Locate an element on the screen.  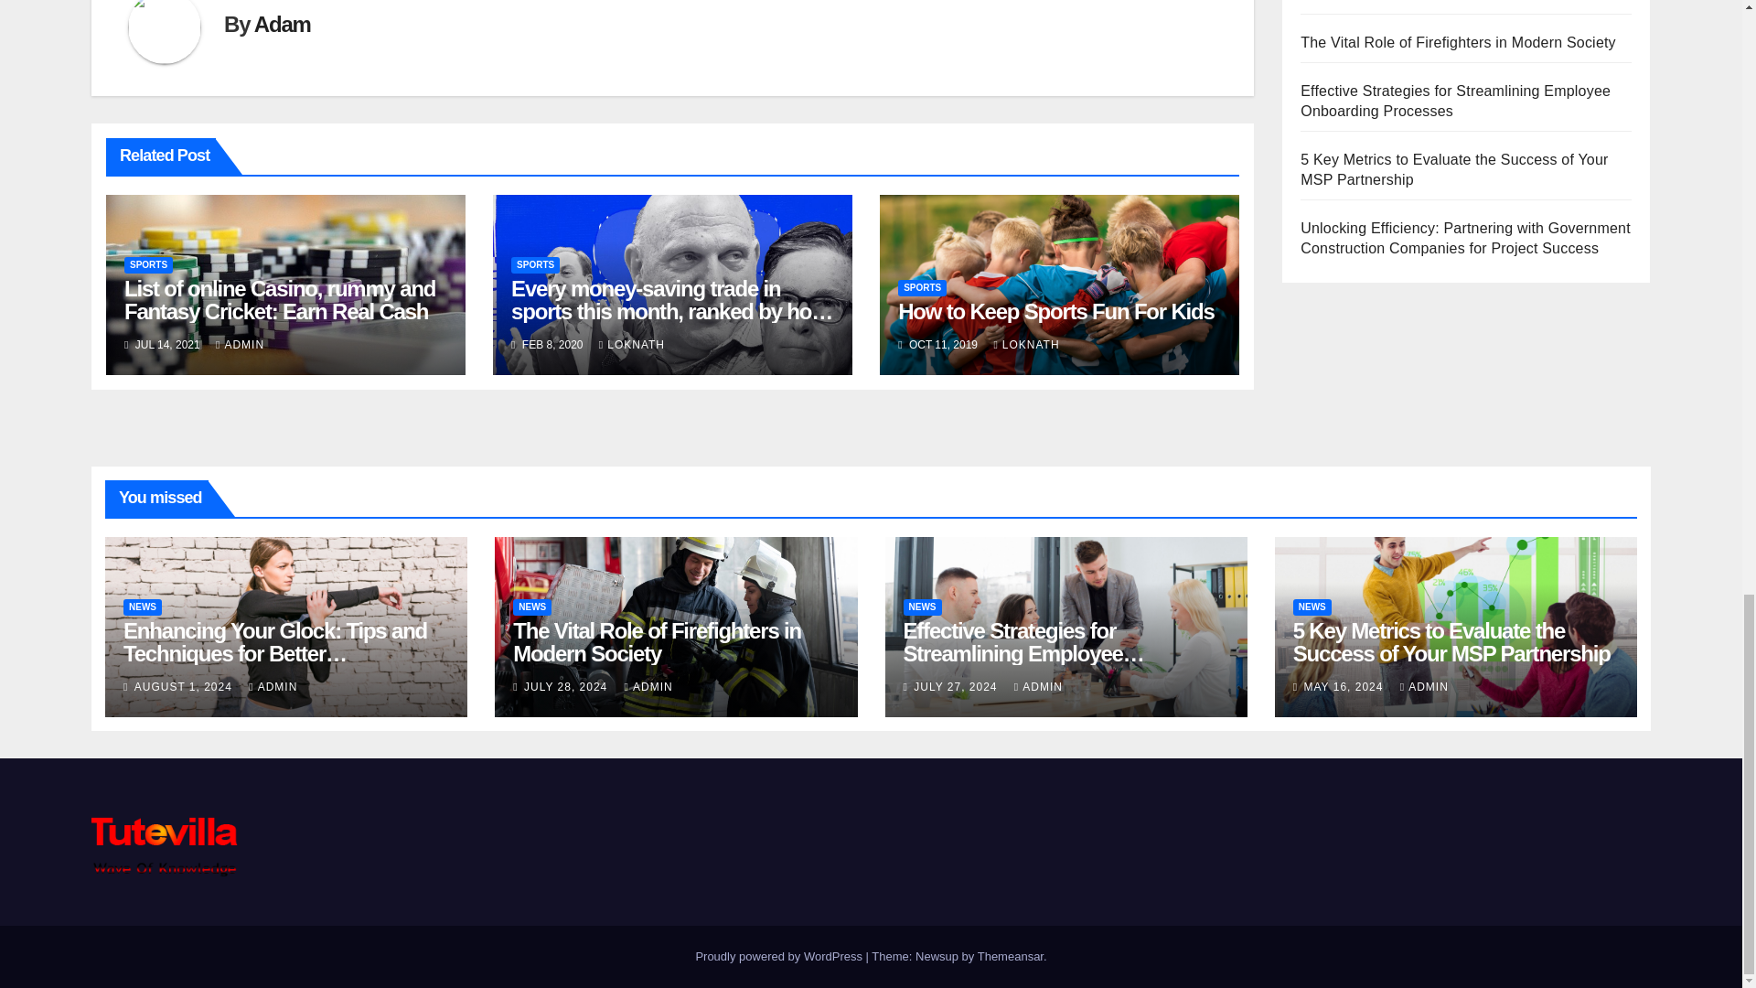
SPORTS is located at coordinates (148, 265).